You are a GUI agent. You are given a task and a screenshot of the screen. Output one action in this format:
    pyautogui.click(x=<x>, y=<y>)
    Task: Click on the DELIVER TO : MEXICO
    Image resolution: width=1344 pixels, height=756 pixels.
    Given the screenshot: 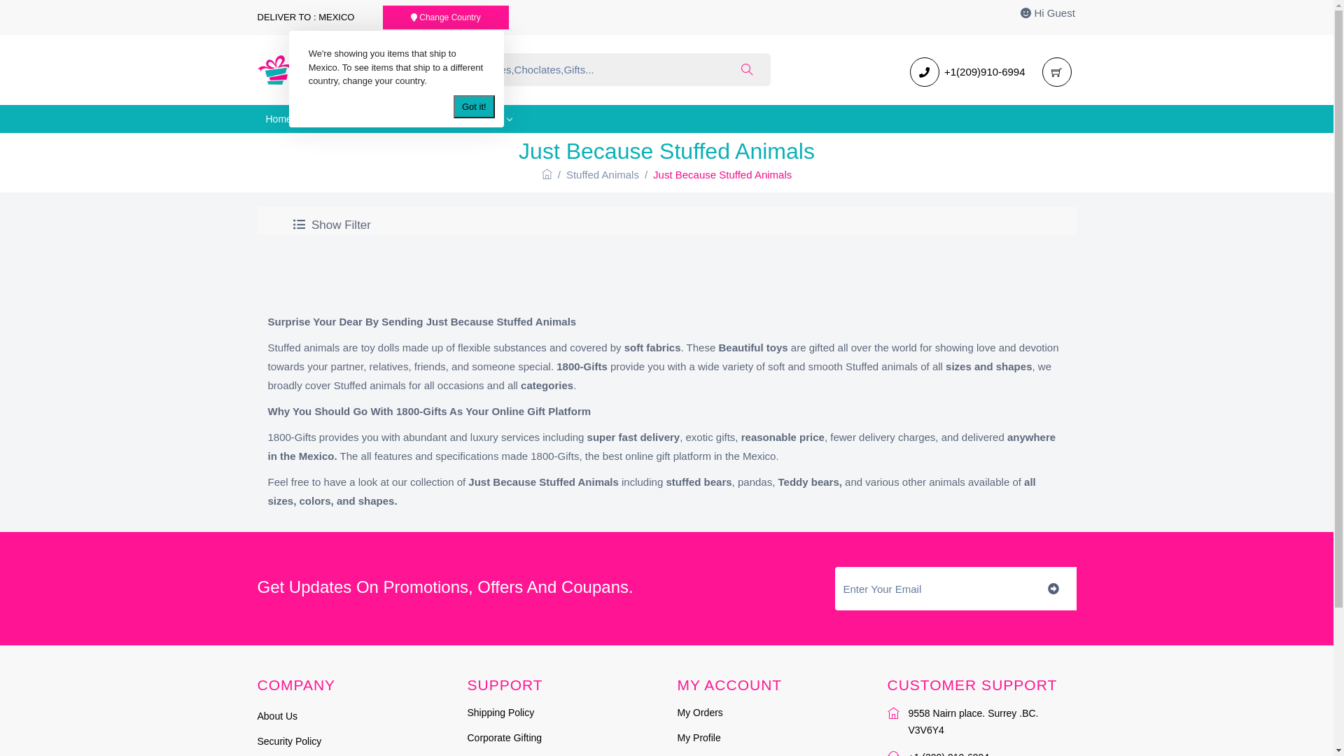 What is the action you would take?
    pyautogui.click(x=306, y=17)
    